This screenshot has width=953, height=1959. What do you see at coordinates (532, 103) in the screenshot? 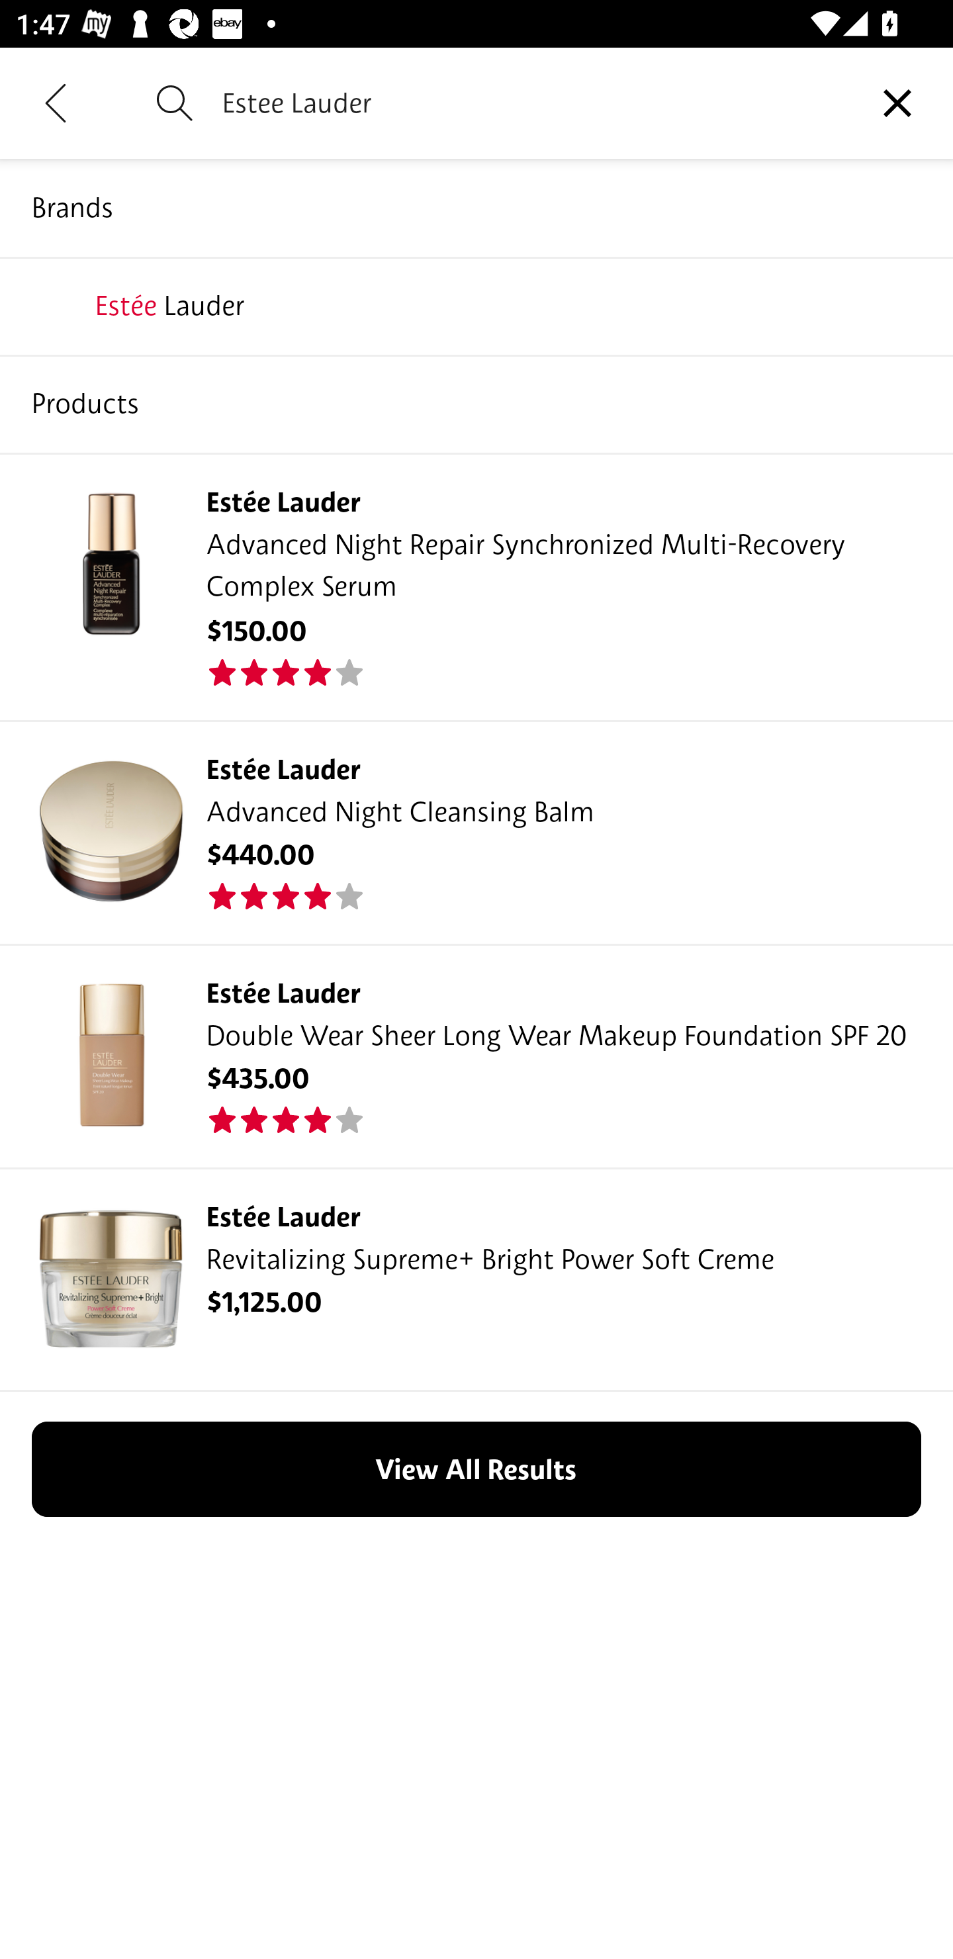
I see `Estee Lauder` at bounding box center [532, 103].